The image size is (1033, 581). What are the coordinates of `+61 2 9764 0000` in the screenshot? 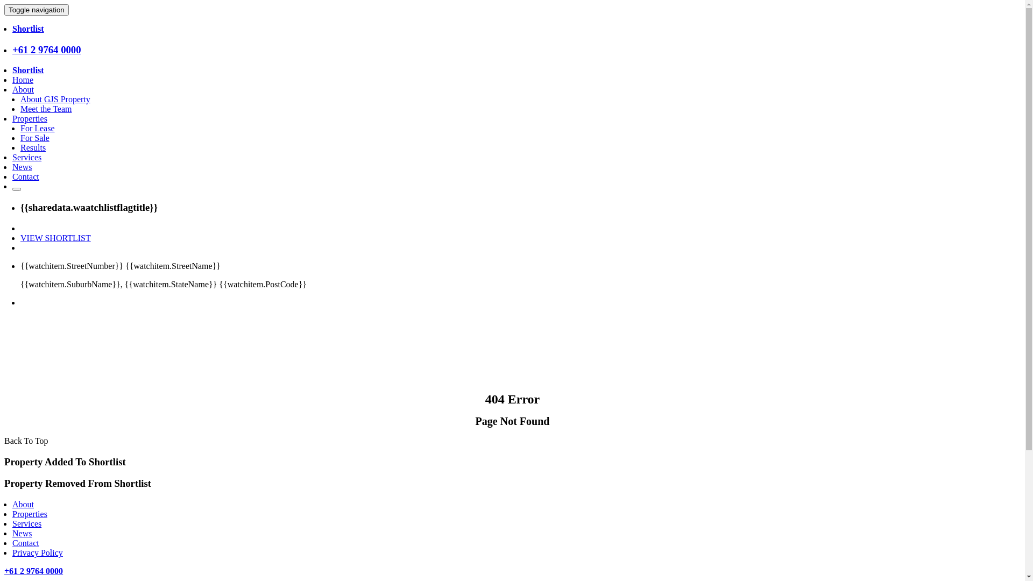 It's located at (33, 571).